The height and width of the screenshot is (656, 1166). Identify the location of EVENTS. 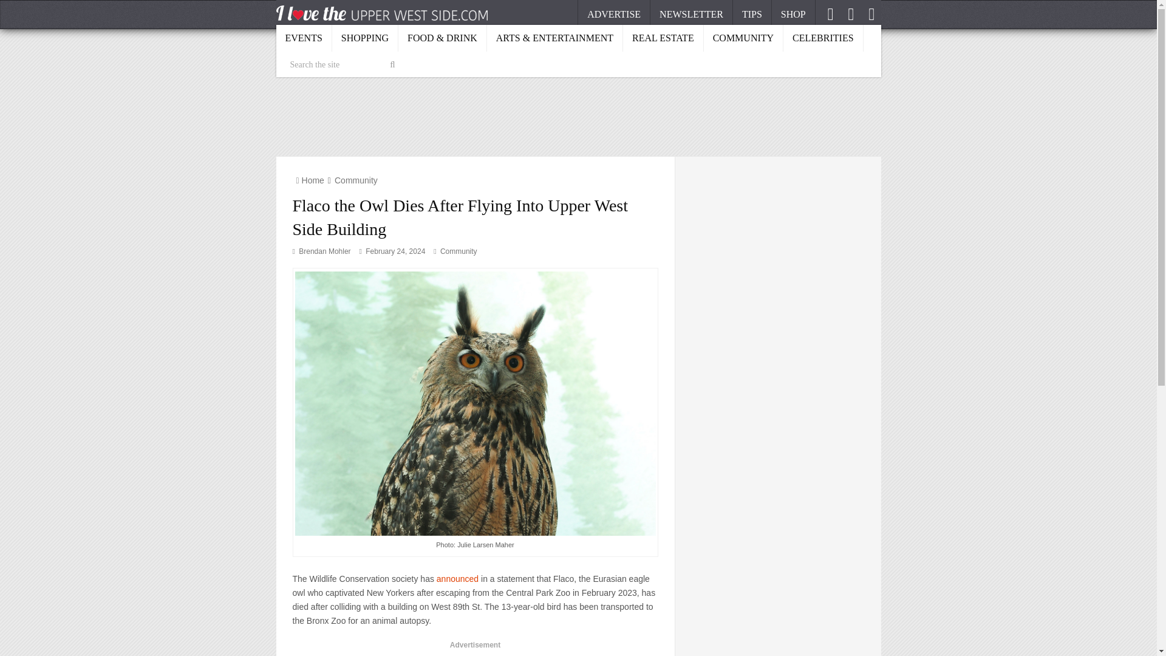
(303, 38).